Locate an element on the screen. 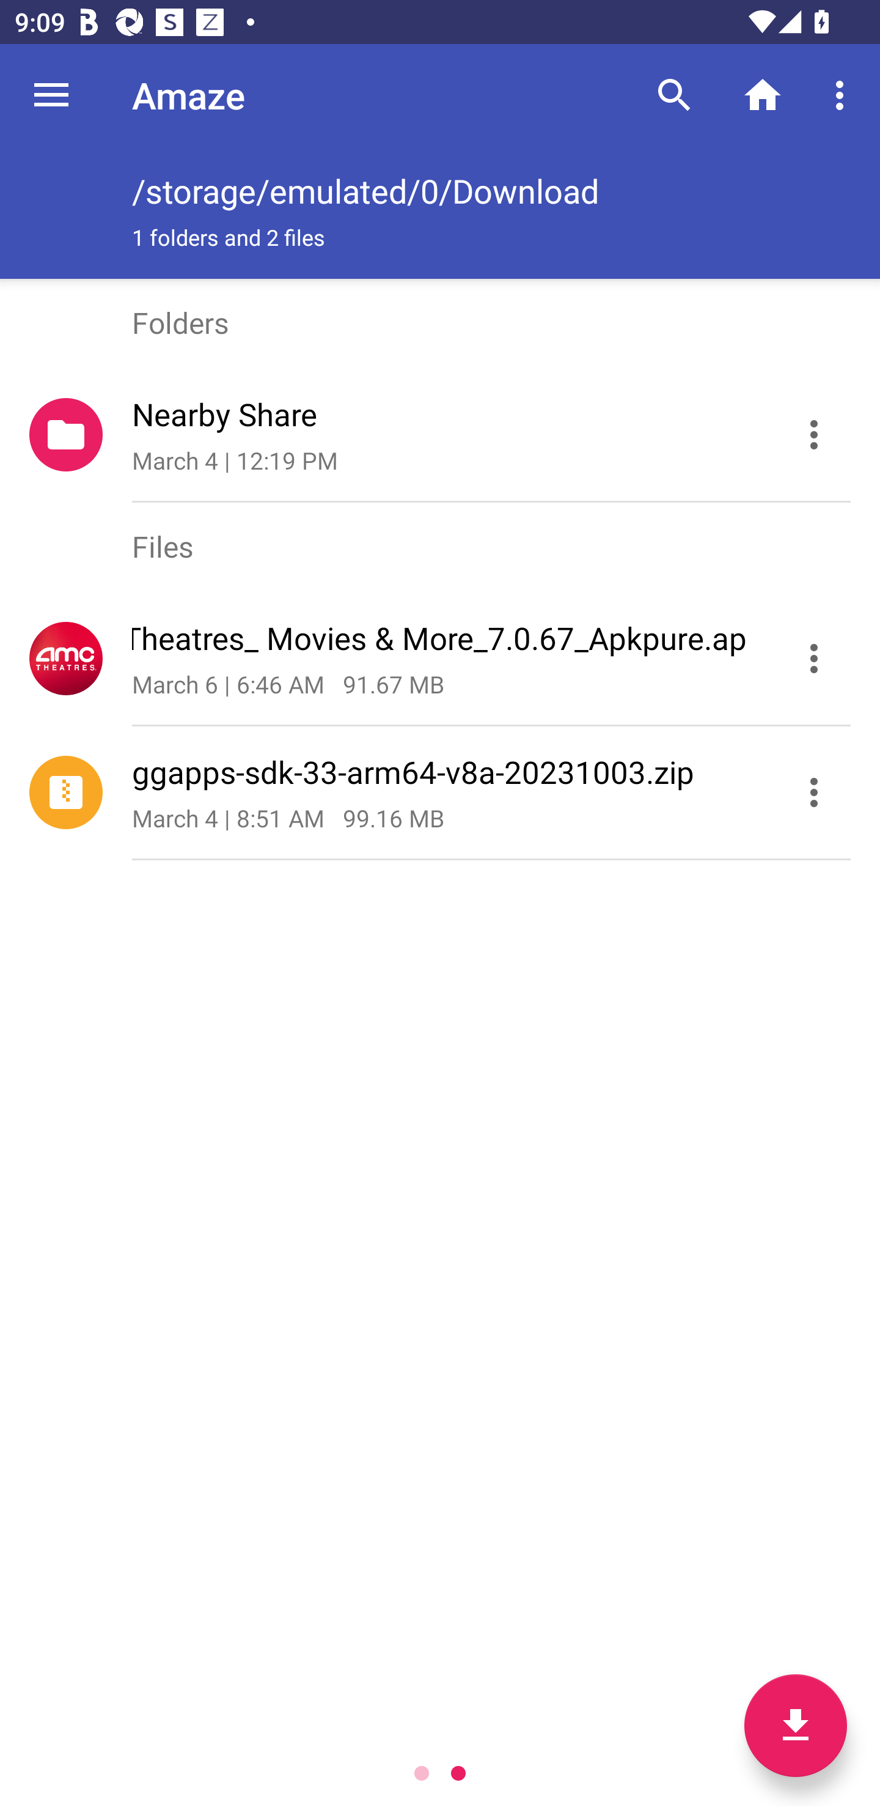 The width and height of the screenshot is (880, 1810). More options is located at coordinates (843, 94).